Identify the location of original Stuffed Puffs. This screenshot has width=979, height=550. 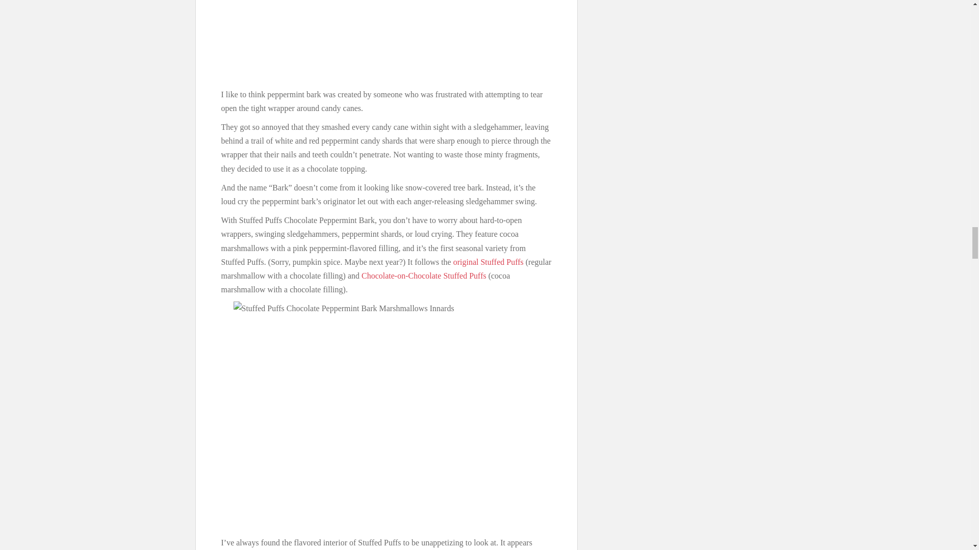
(488, 262).